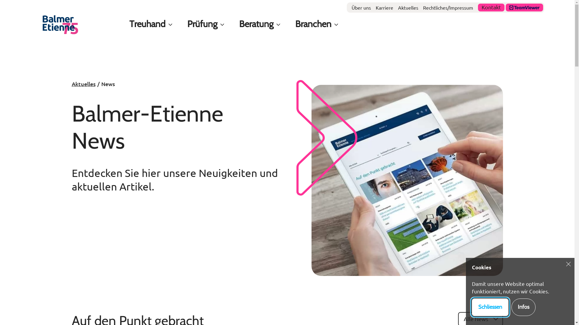 This screenshot has width=579, height=325. I want to click on Aktuelles, so click(84, 84).